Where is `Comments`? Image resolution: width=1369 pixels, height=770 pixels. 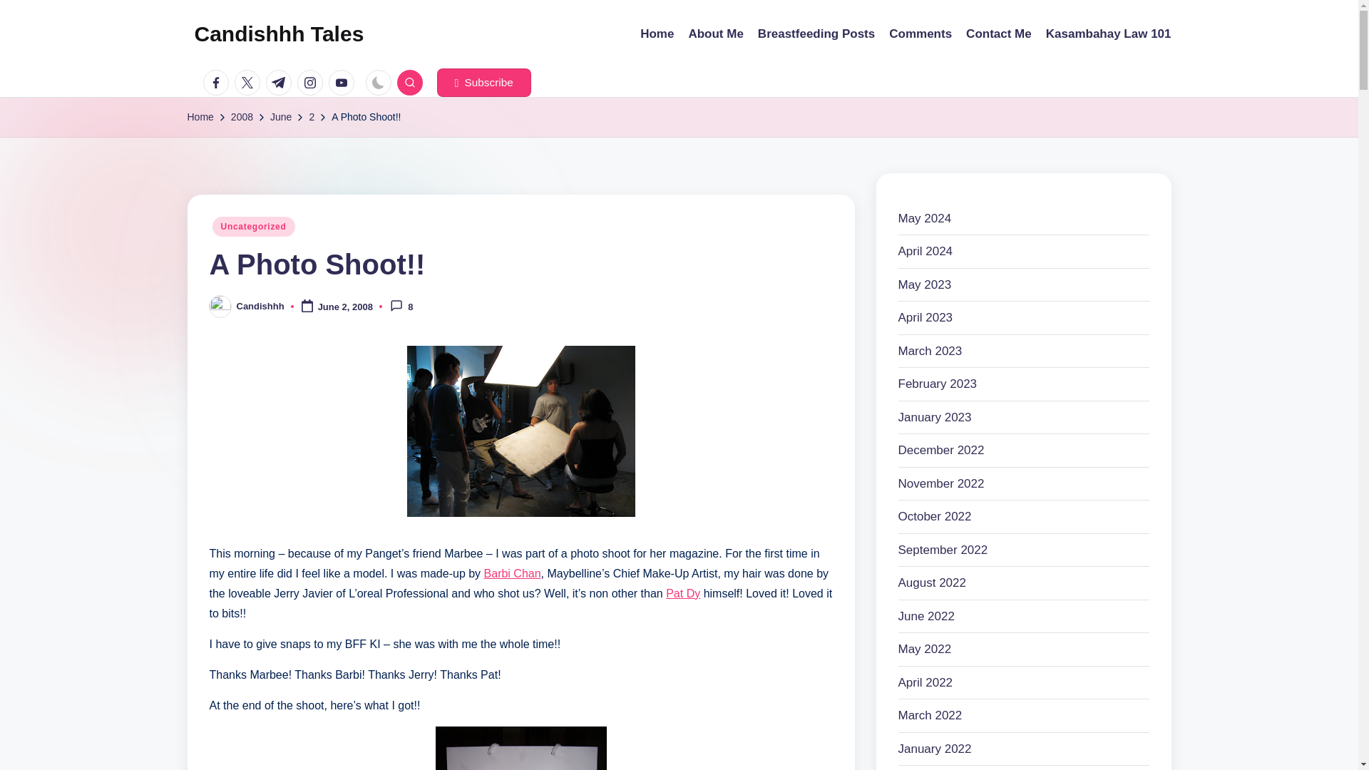
Comments is located at coordinates (920, 34).